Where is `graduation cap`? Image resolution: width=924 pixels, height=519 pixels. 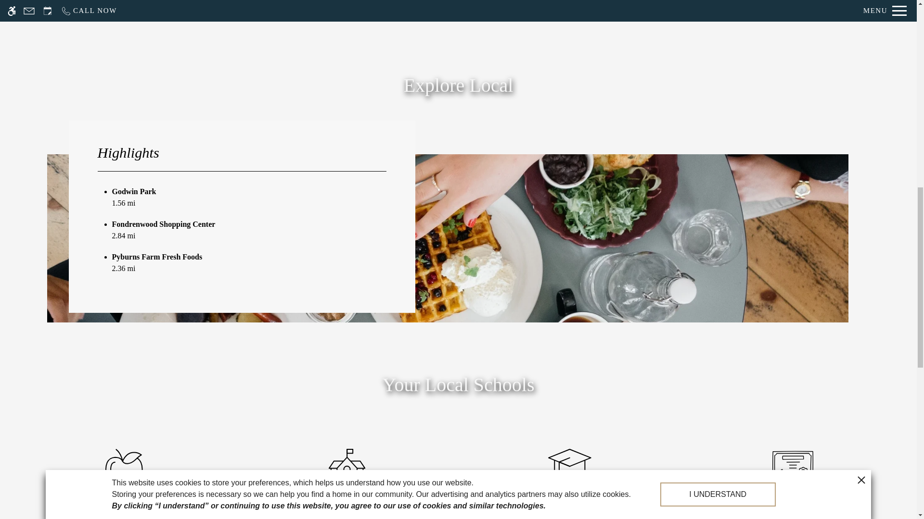
graduation cap is located at coordinates (346, 467).